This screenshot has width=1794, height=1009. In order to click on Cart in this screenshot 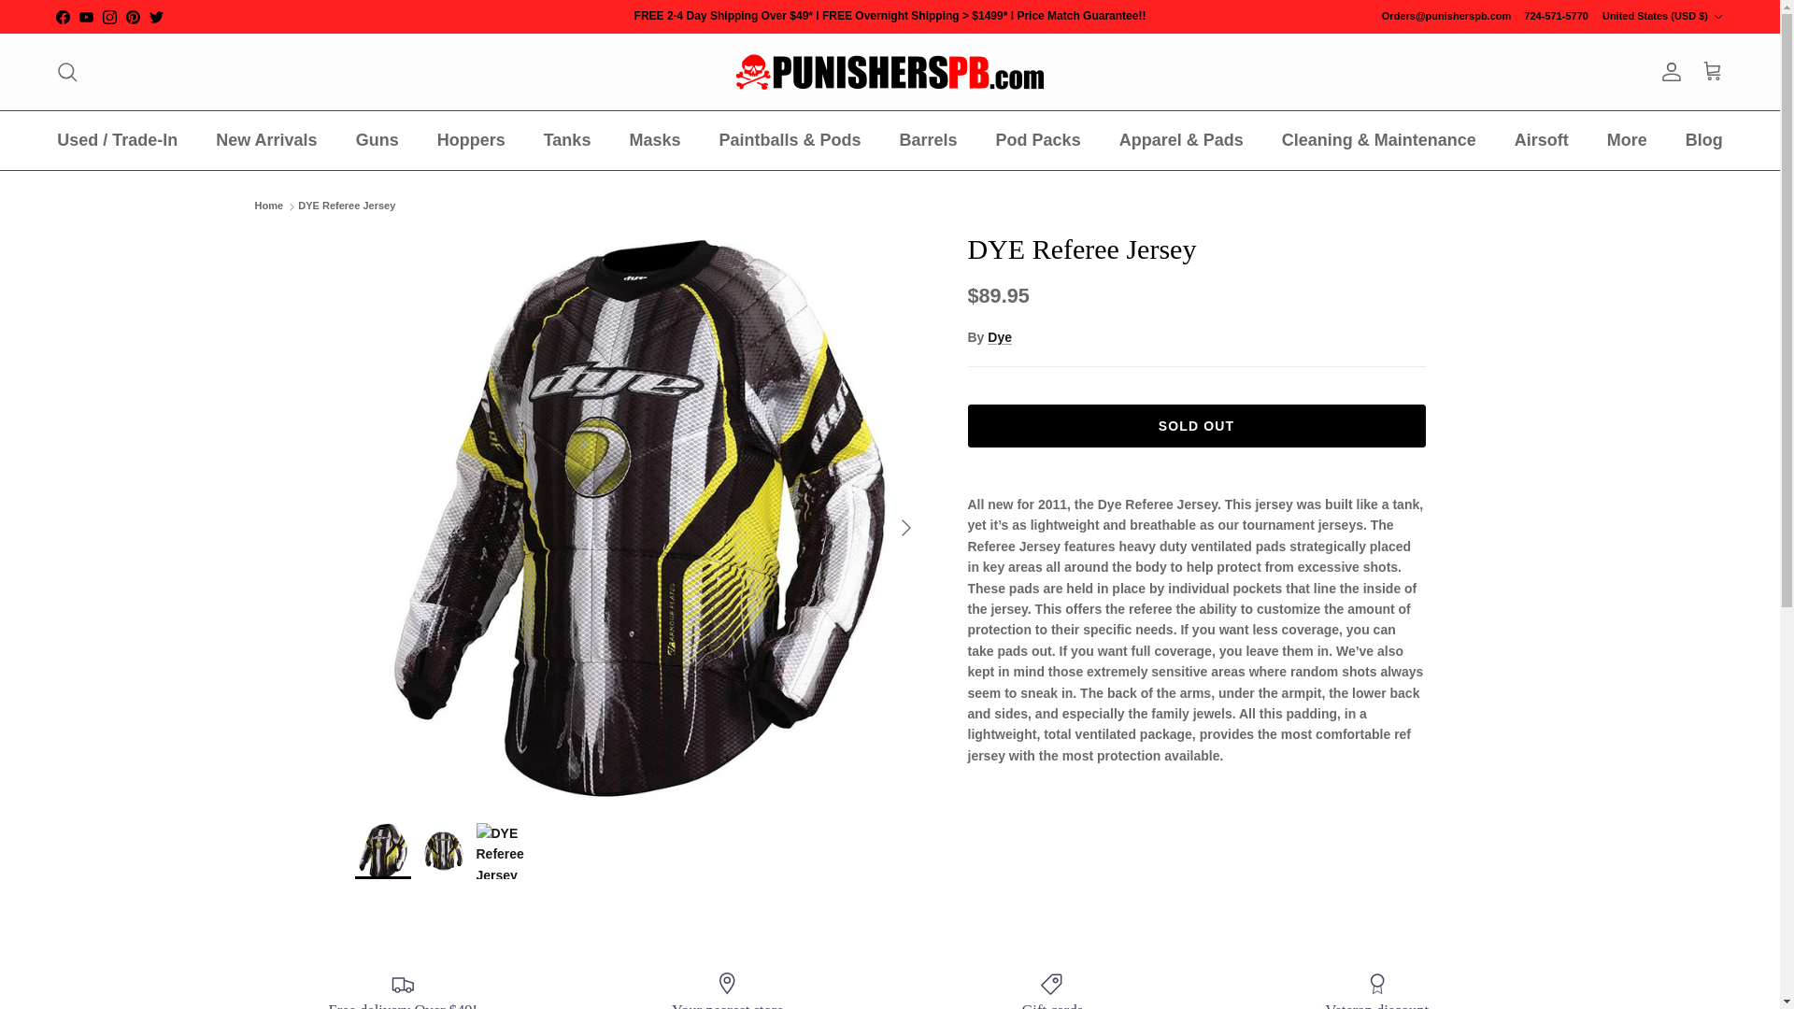, I will do `click(1712, 71)`.